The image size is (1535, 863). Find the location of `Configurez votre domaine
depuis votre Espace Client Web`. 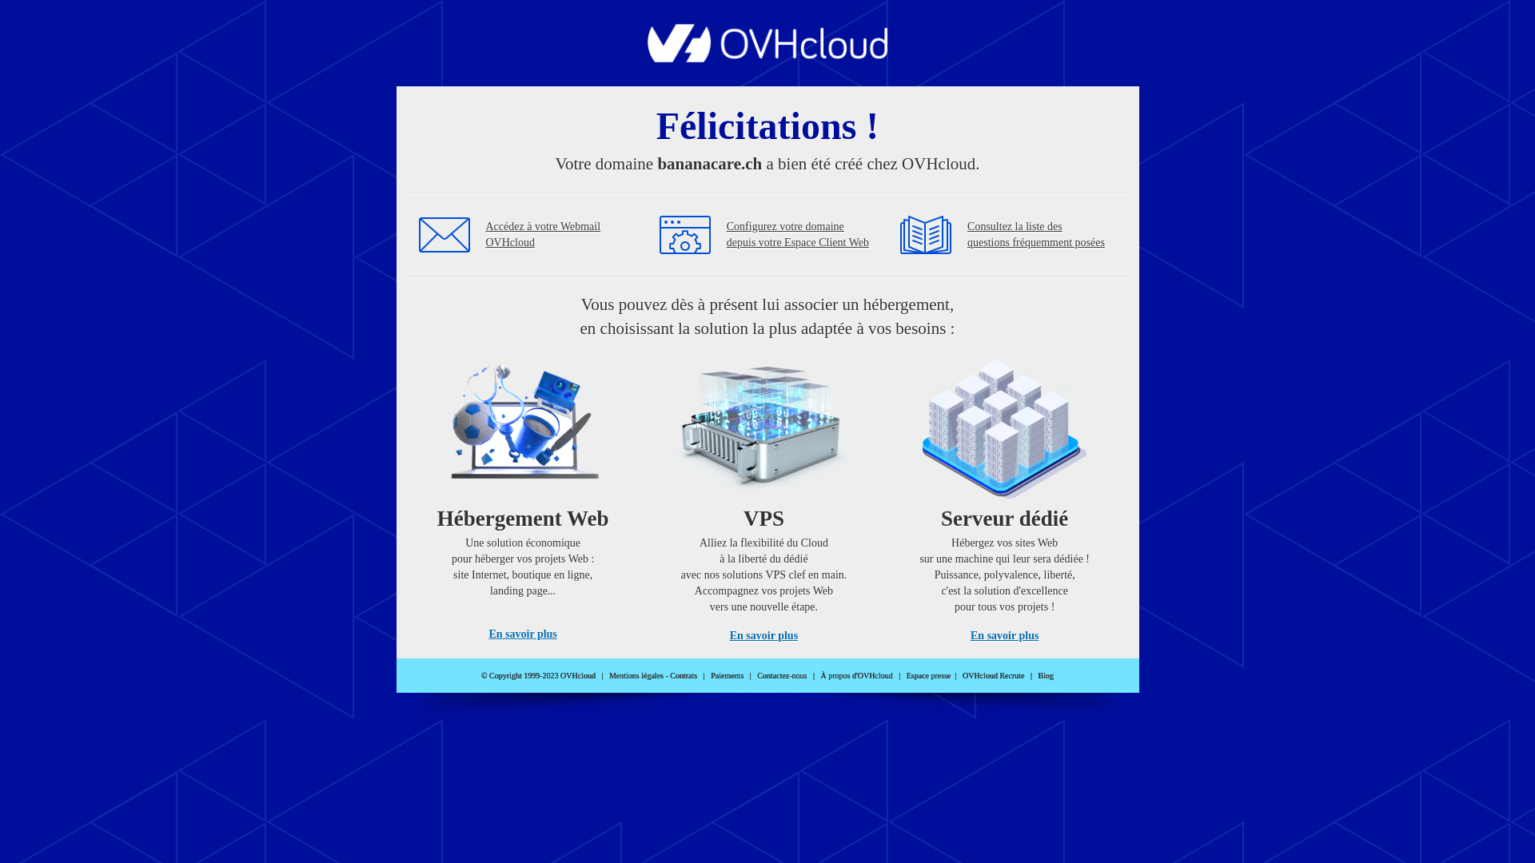

Configurez votre domaine
depuis votre Espace Client Web is located at coordinates (798, 235).